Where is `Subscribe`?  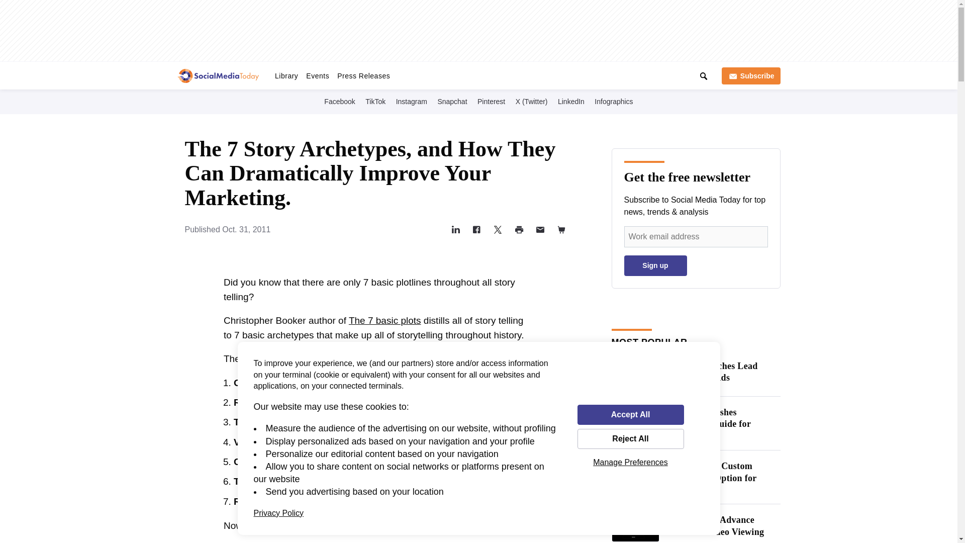
Subscribe is located at coordinates (751, 75).